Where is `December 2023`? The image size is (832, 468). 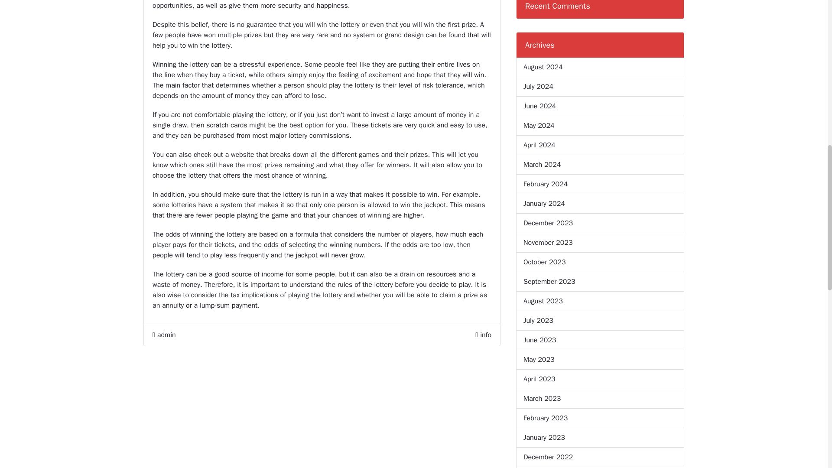 December 2023 is located at coordinates (548, 223).